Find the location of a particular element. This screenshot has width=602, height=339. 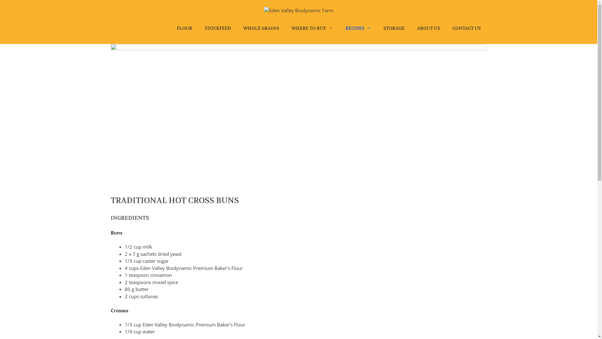

WHOLE GRAINS is located at coordinates (261, 28).